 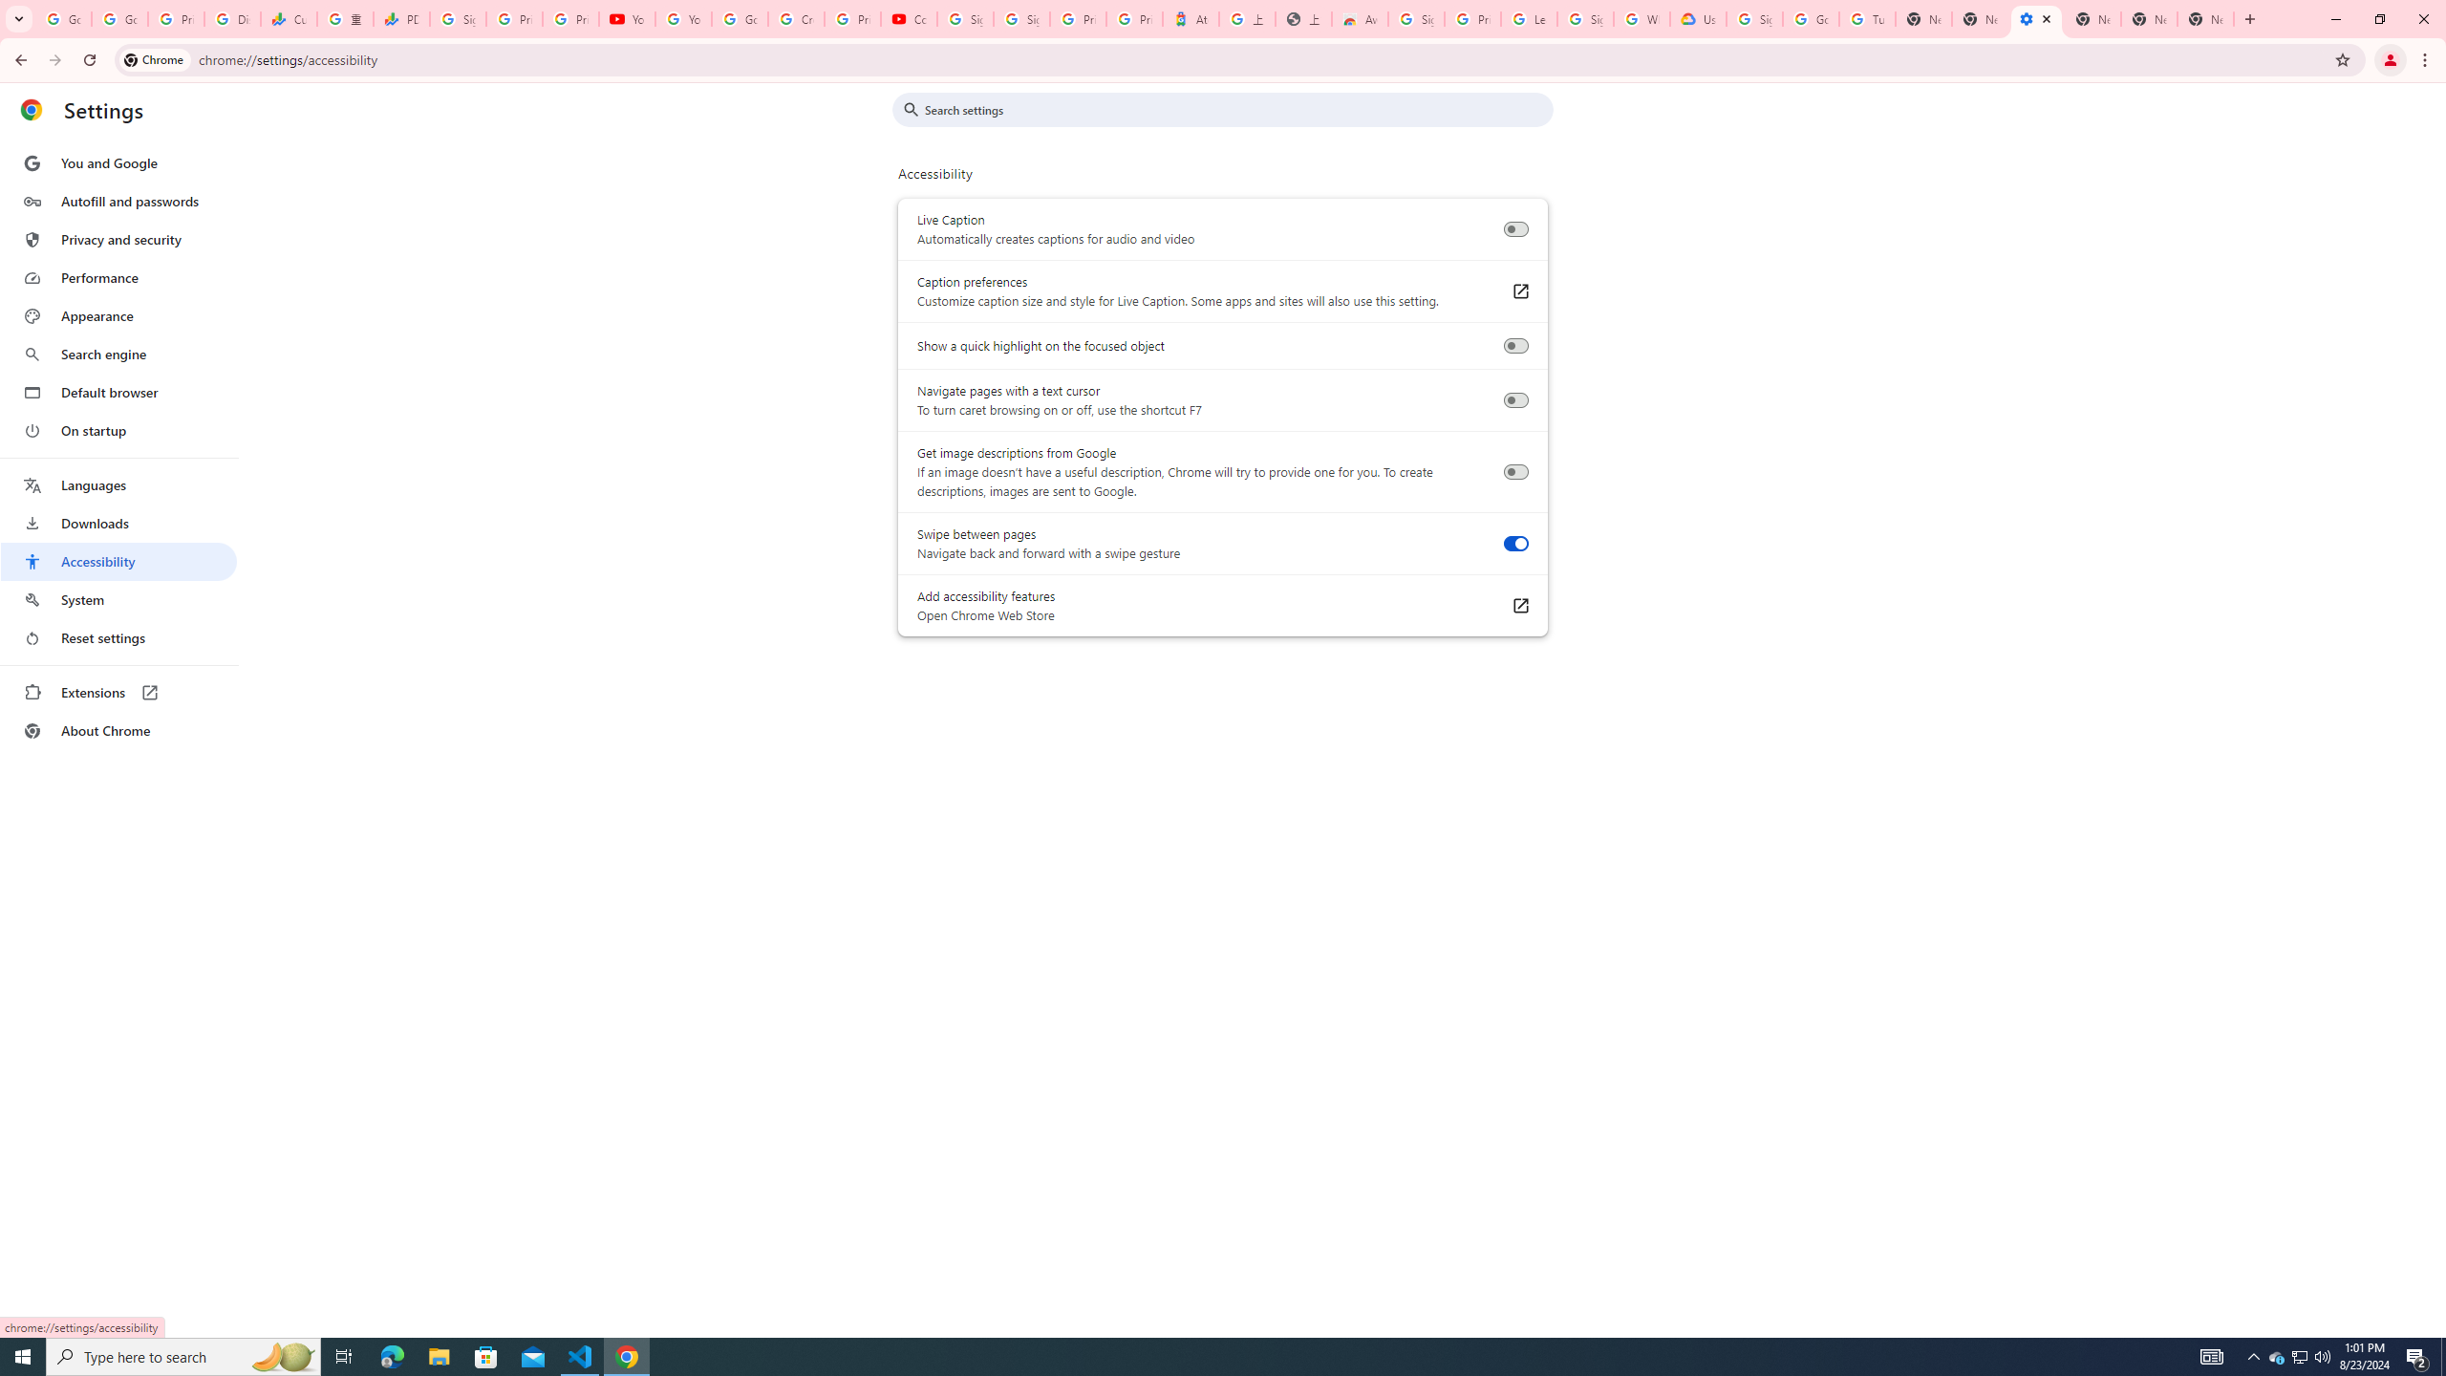 What do you see at coordinates (118, 355) in the screenshot?
I see `Search engine` at bounding box center [118, 355].